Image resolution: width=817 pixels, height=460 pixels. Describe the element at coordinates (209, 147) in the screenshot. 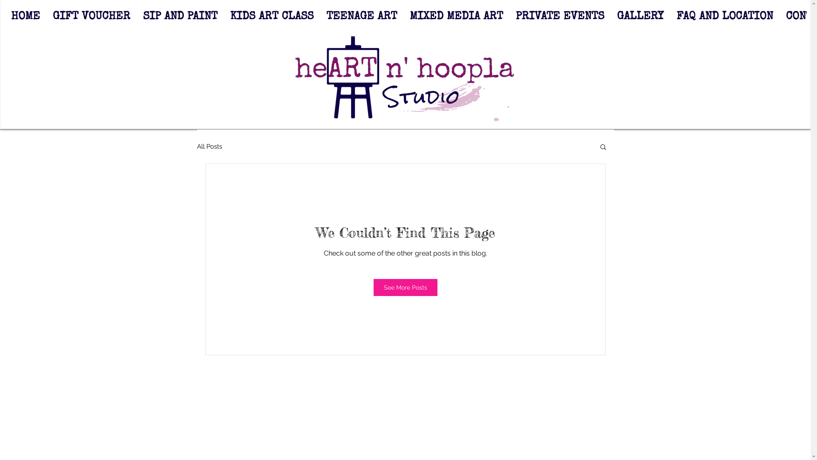

I see `All Posts` at that location.